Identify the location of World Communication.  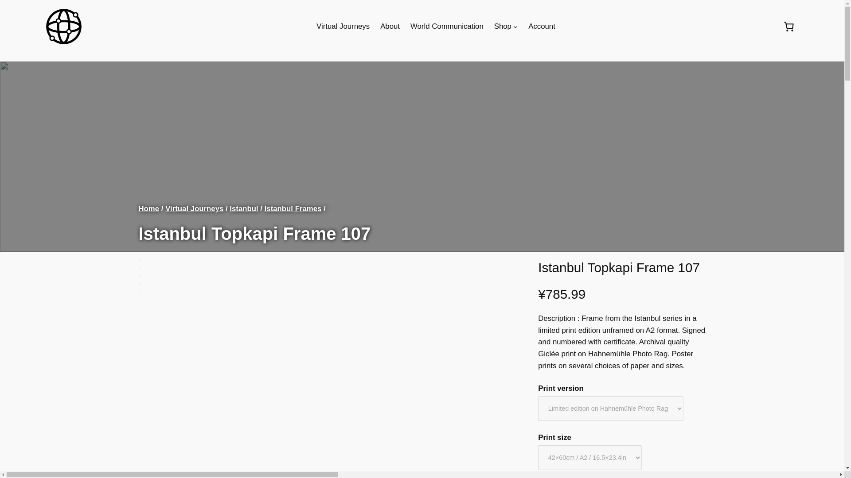
(447, 27).